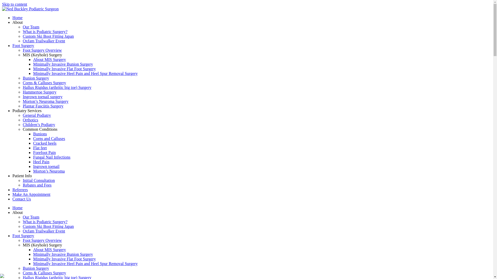 This screenshot has height=279, width=497. Describe the element at coordinates (14, 4) in the screenshot. I see `Skip to content` at that location.